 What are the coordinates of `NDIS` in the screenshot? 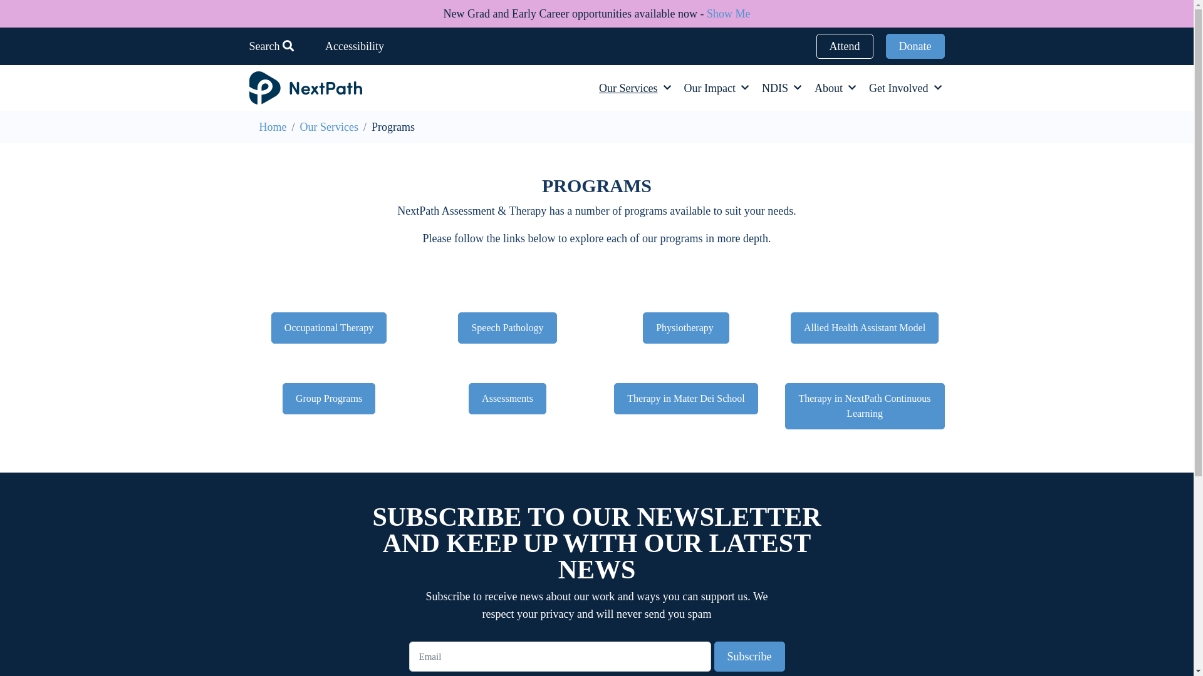 It's located at (775, 88).